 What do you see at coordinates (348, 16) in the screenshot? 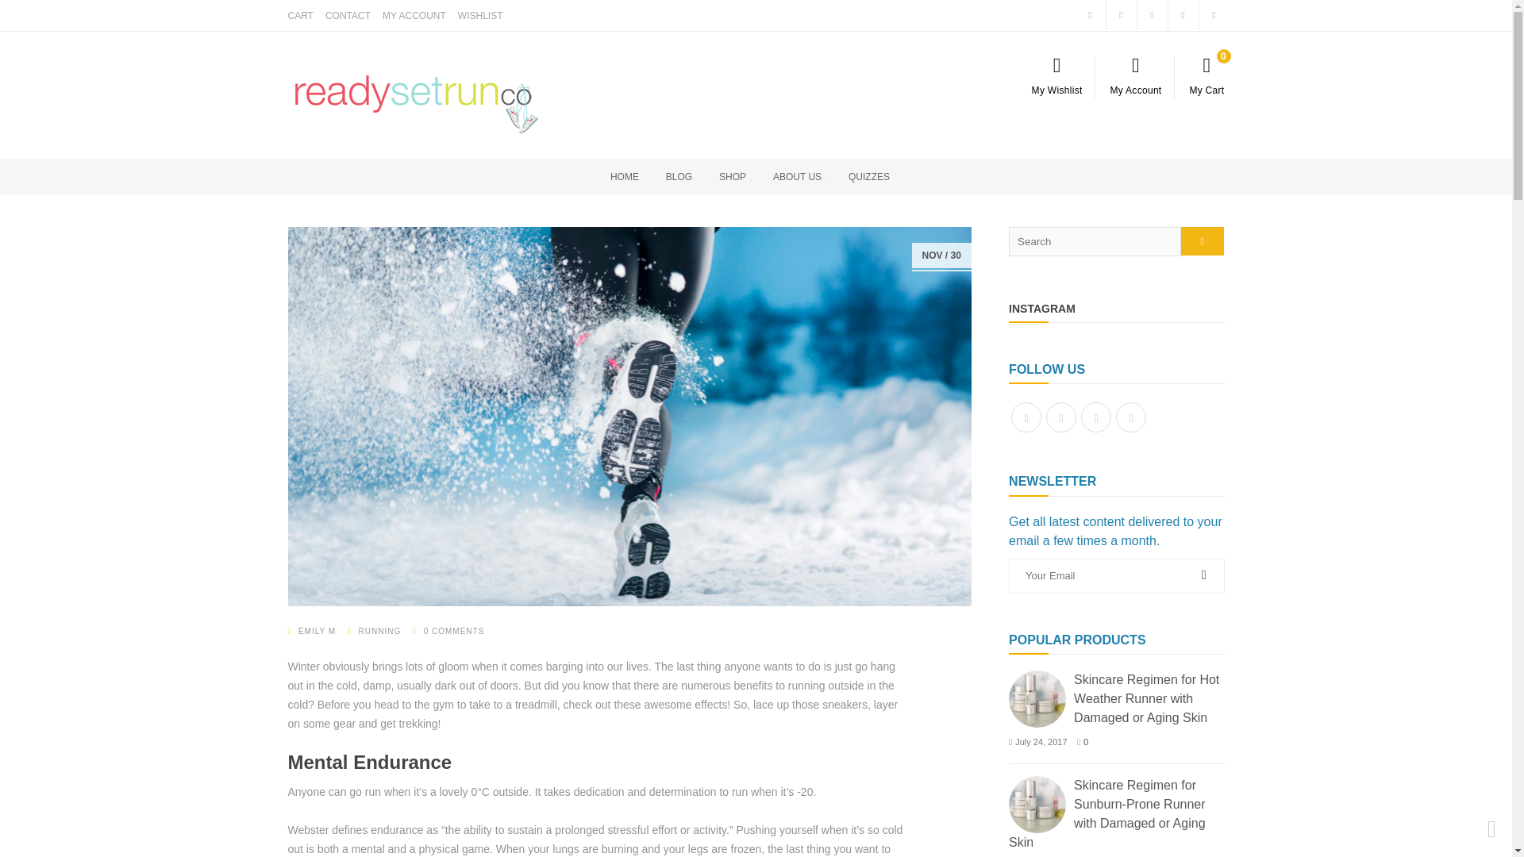
I see `CONTACT` at bounding box center [348, 16].